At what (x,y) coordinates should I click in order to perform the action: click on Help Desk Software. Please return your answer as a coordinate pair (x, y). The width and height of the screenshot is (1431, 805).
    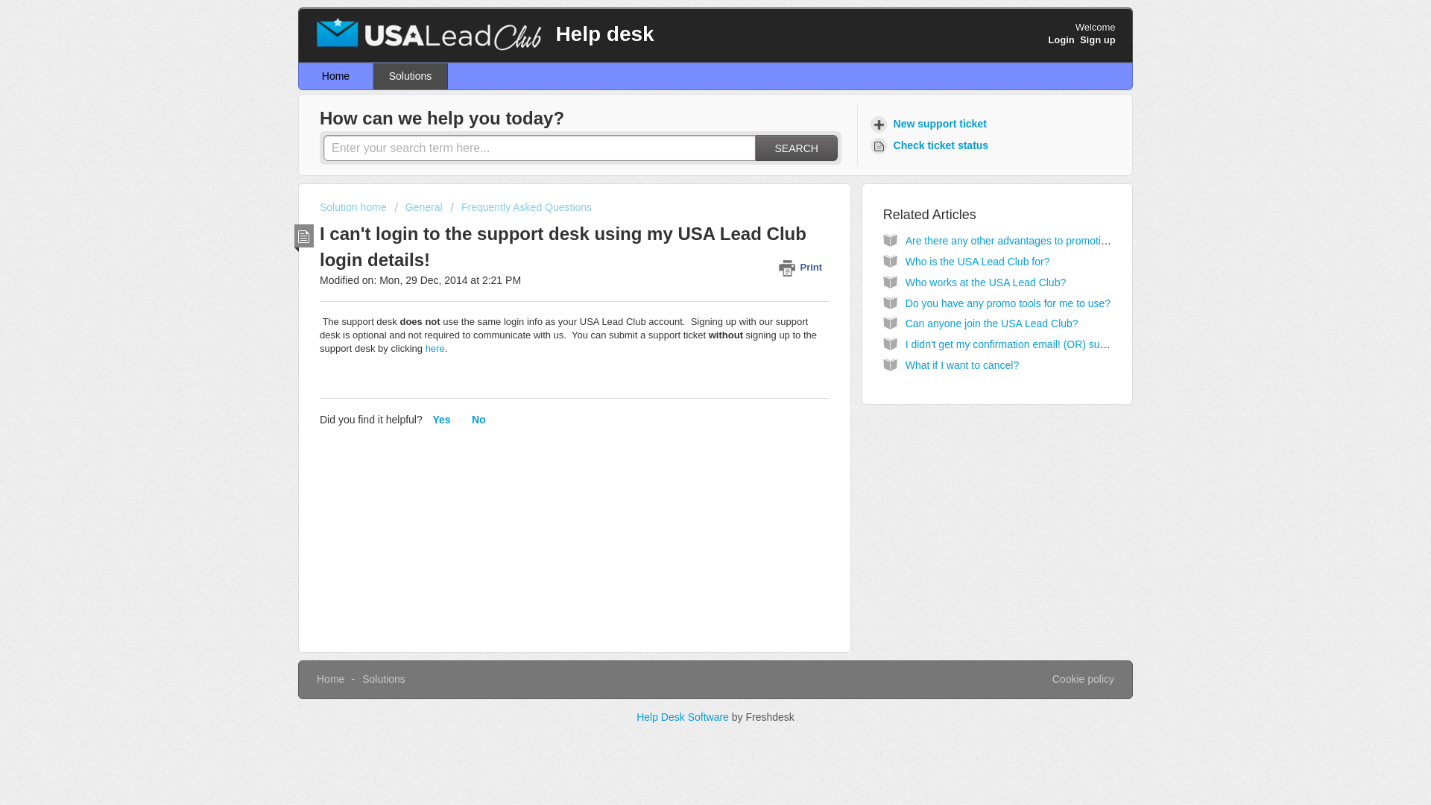
    Looking at the image, I should click on (684, 716).